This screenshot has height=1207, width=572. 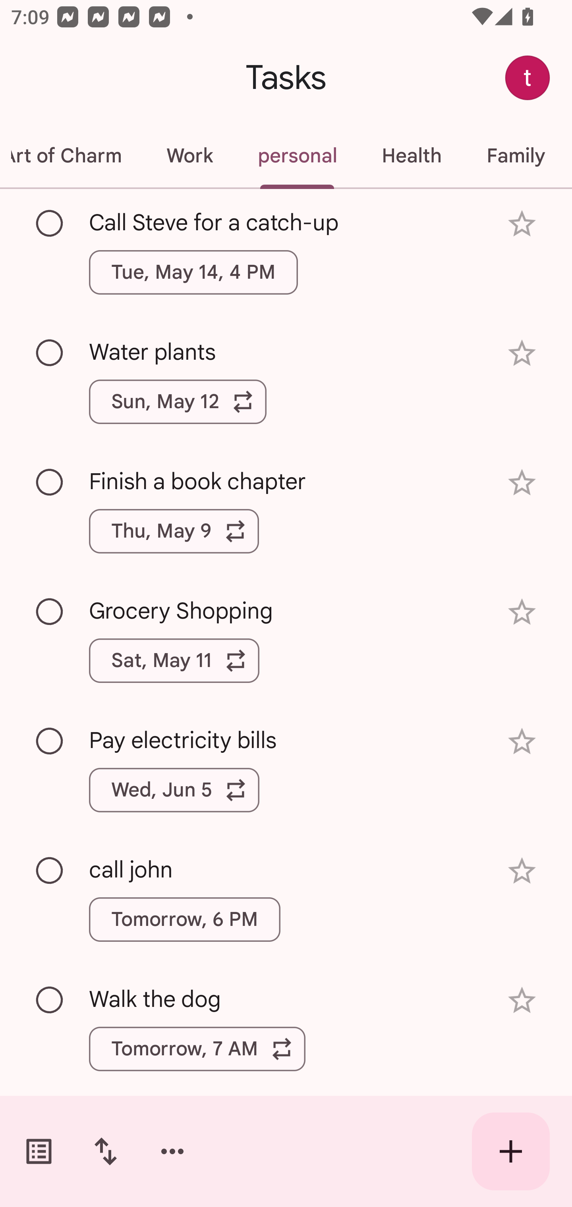 I want to click on Thu, May 9, so click(x=174, y=531).